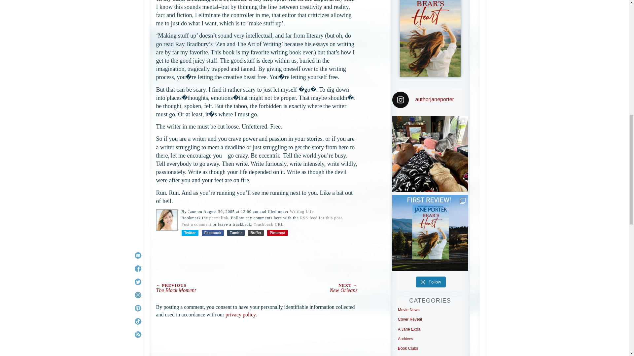  I want to click on Twitter, so click(190, 233).